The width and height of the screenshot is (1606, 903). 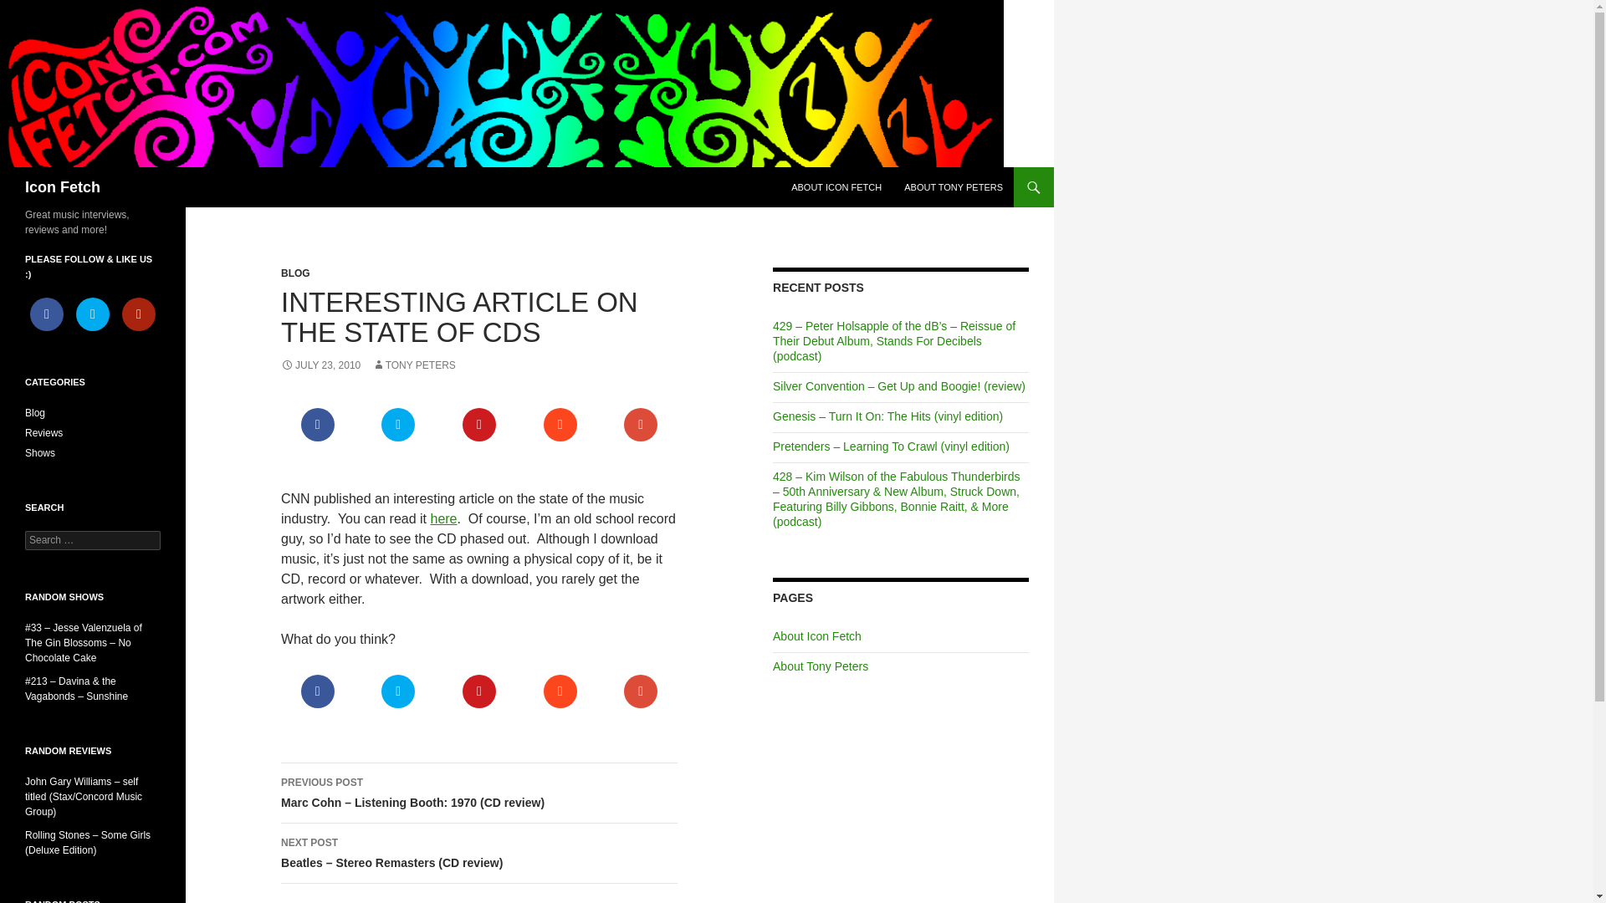 I want to click on About Tony Peters, so click(x=820, y=666).